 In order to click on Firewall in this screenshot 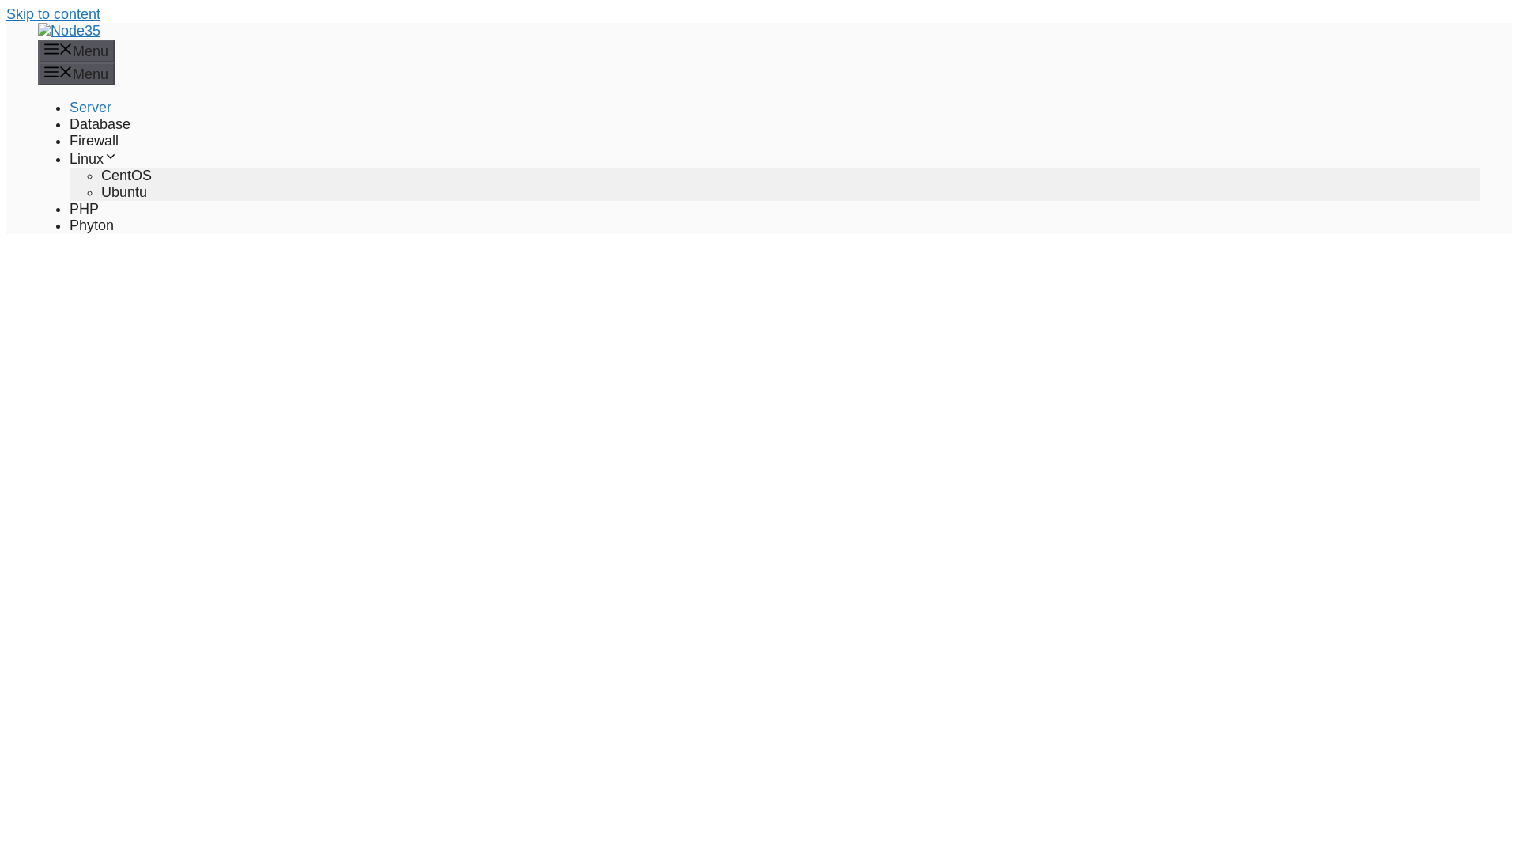, I will do `click(93, 141)`.